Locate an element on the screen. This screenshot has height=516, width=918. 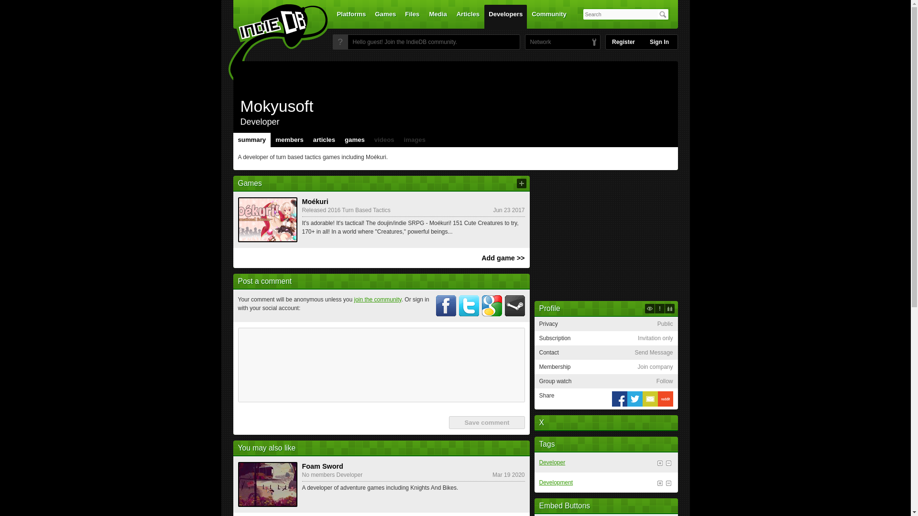
Platforms is located at coordinates (351, 16).